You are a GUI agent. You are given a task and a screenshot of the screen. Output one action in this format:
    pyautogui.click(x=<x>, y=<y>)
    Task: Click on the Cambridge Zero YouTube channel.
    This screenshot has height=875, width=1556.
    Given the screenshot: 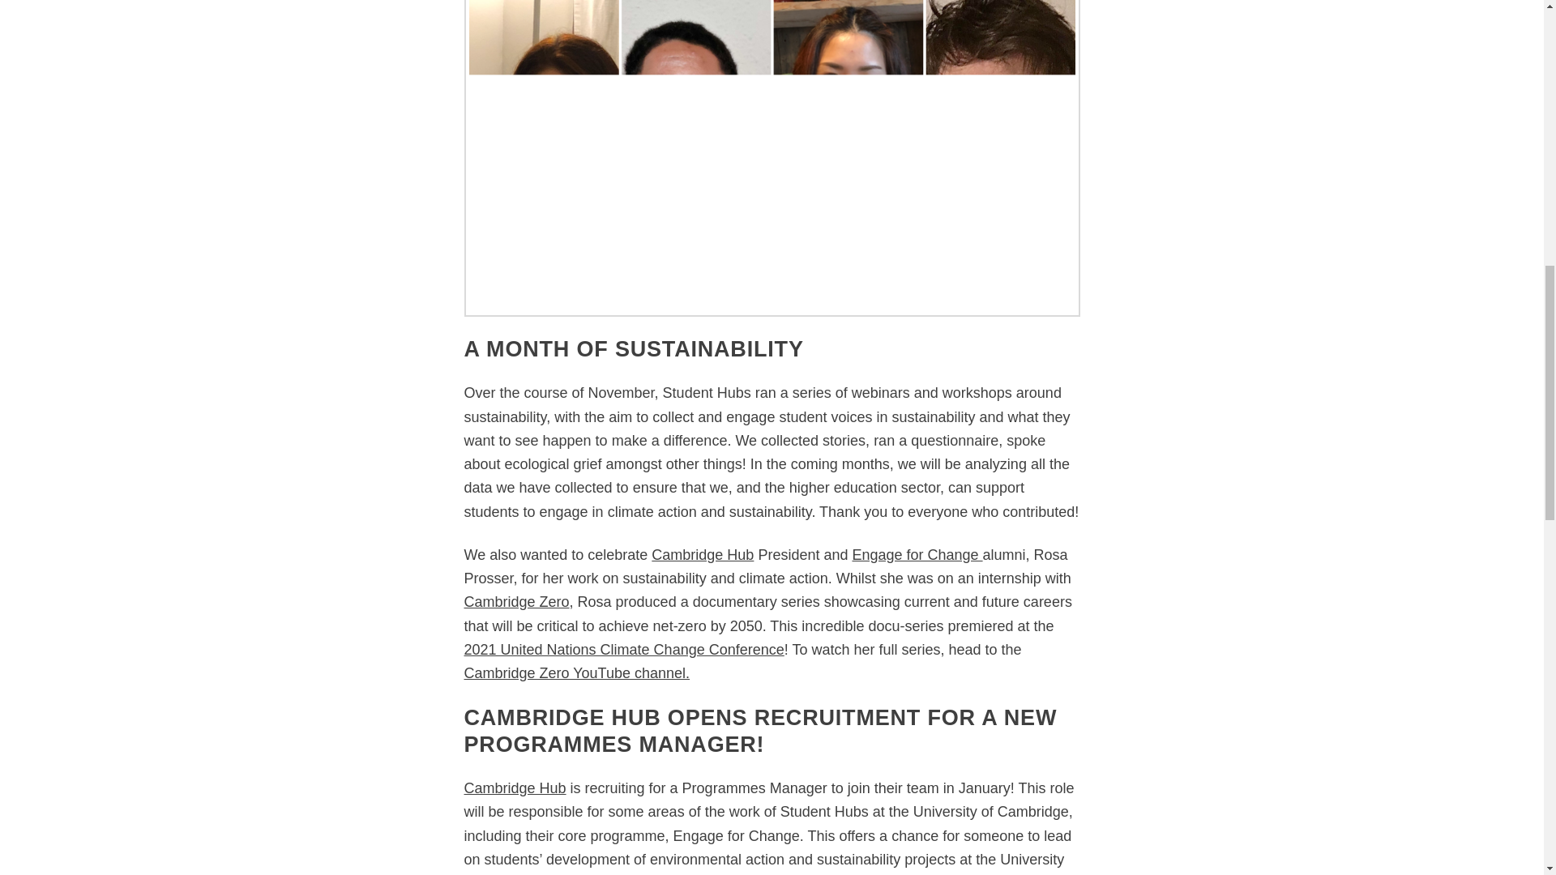 What is the action you would take?
    pyautogui.click(x=576, y=672)
    